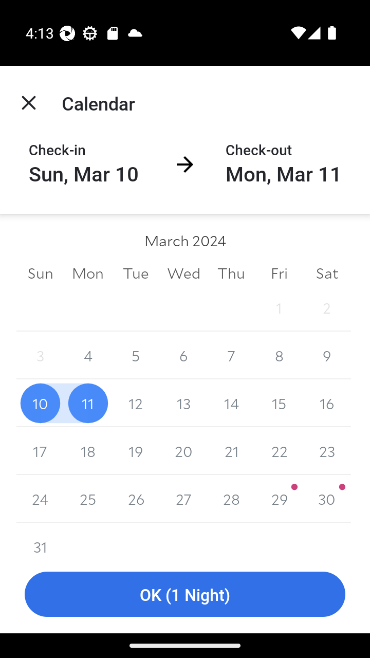  Describe the element at coordinates (40, 403) in the screenshot. I see `10 10 March 2024` at that location.